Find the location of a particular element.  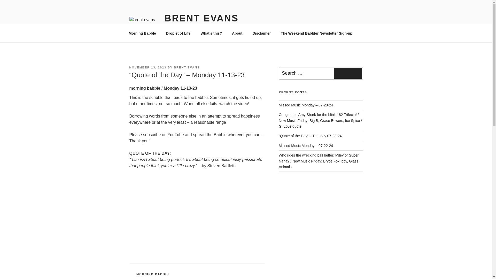

BRENT EVANS is located at coordinates (187, 67).